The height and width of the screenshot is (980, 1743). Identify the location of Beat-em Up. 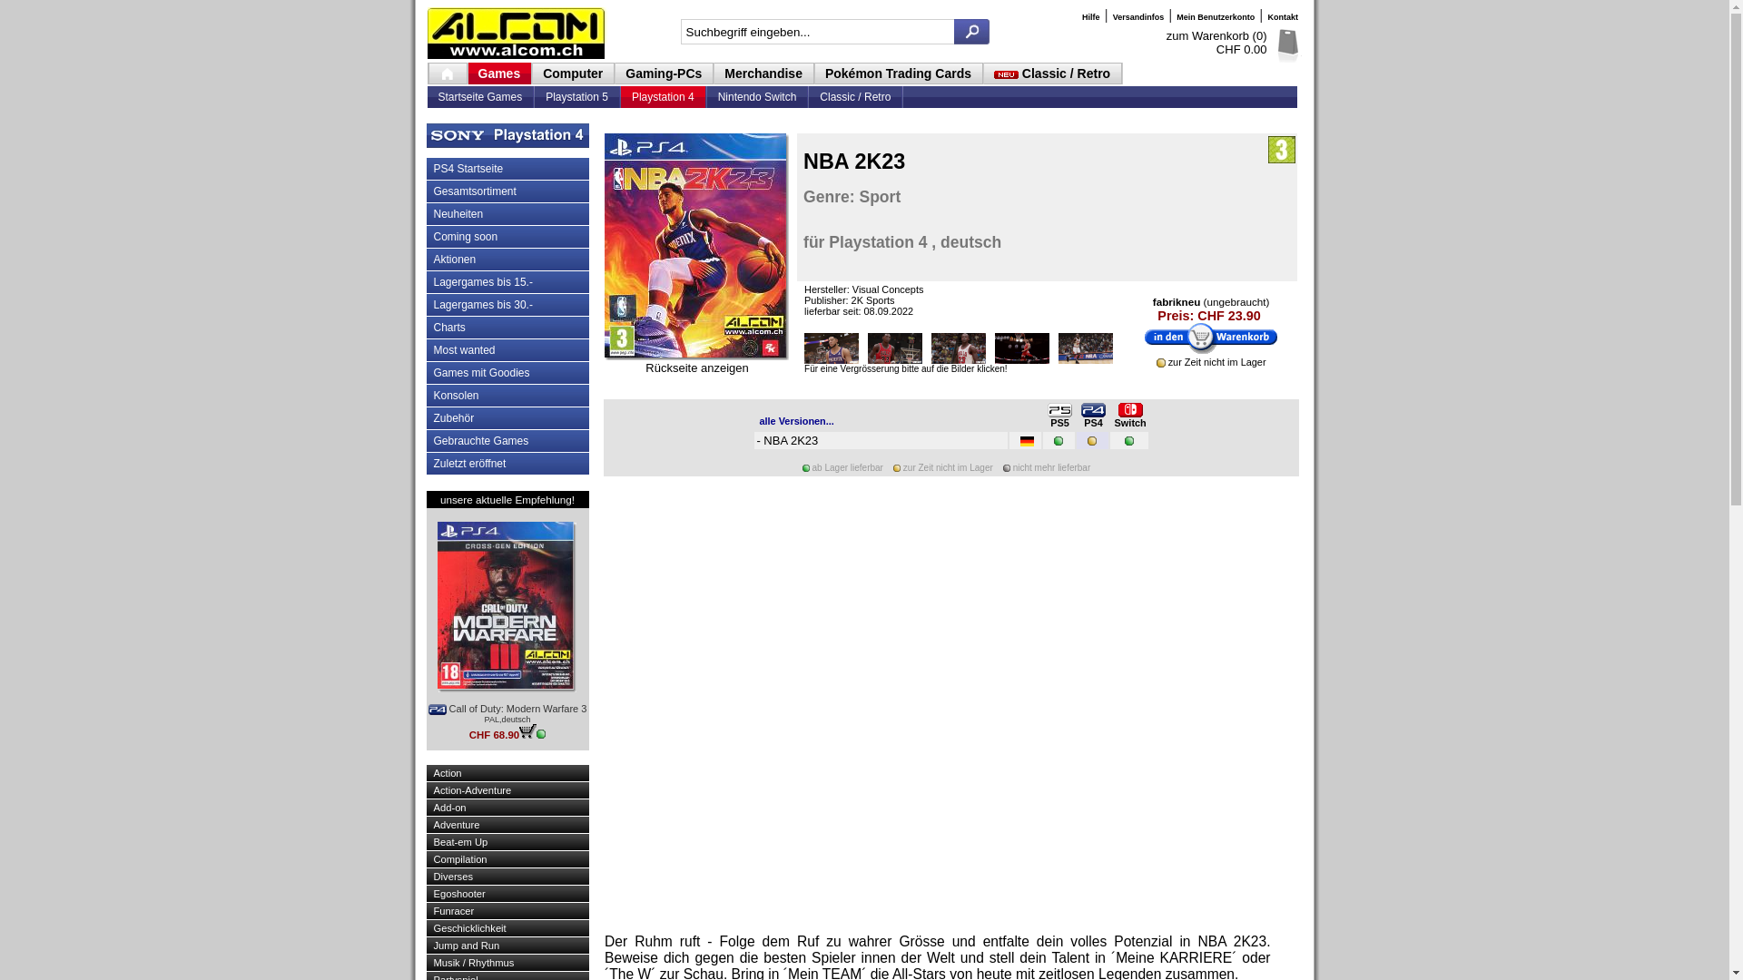
(508, 842).